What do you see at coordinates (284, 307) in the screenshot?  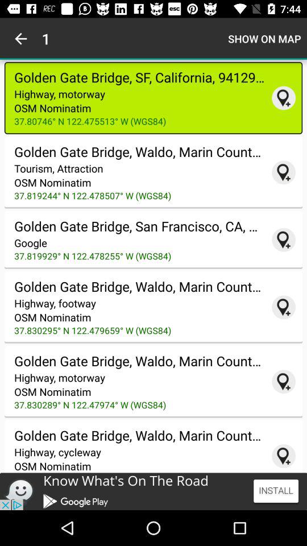 I see `add to map` at bounding box center [284, 307].